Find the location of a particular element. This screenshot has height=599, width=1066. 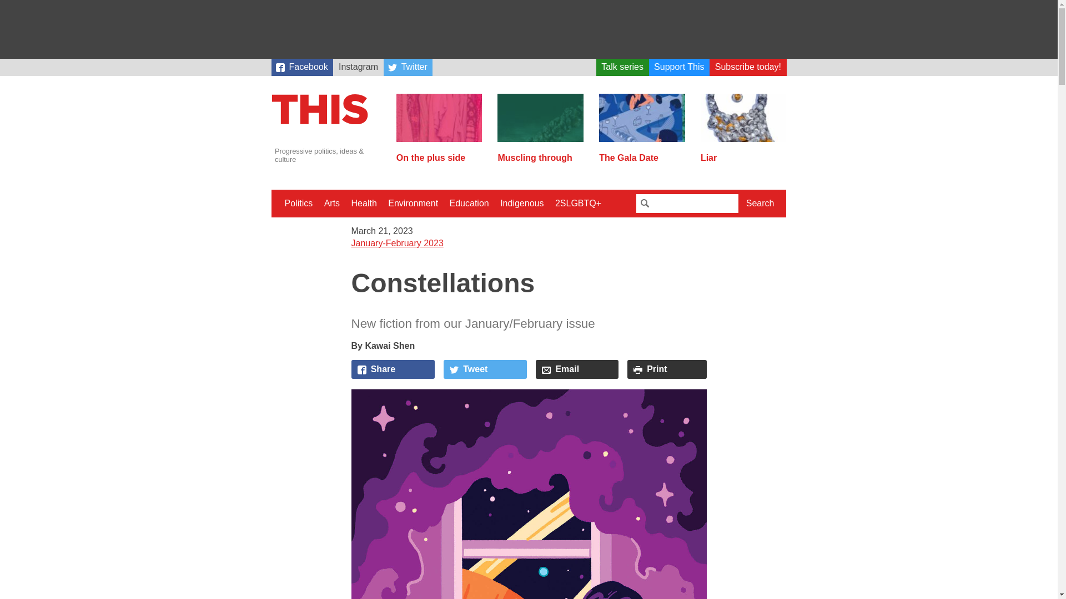

Subscribe today! is located at coordinates (748, 67).